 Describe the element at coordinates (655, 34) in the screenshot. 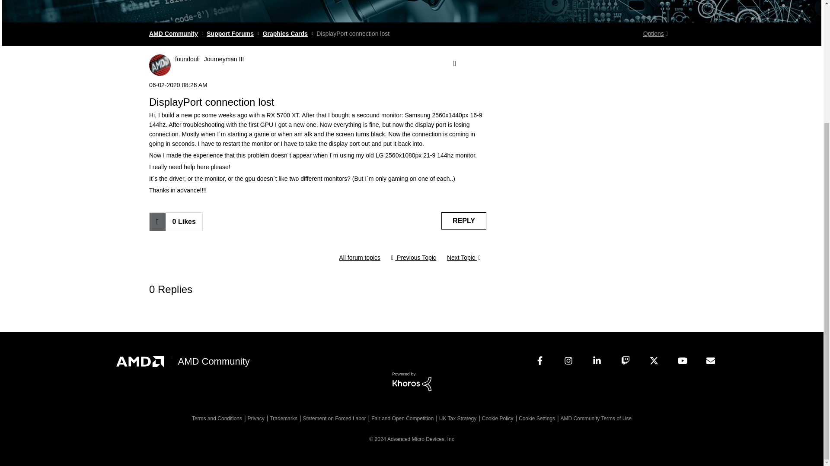

I see `Show option menu` at that location.